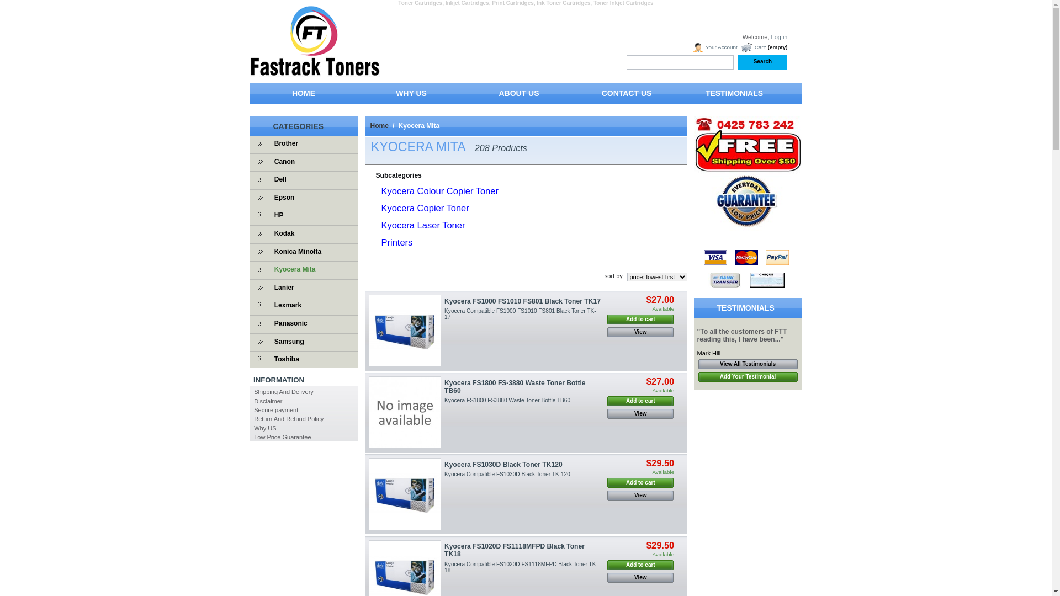  I want to click on WHY US, so click(412, 96).